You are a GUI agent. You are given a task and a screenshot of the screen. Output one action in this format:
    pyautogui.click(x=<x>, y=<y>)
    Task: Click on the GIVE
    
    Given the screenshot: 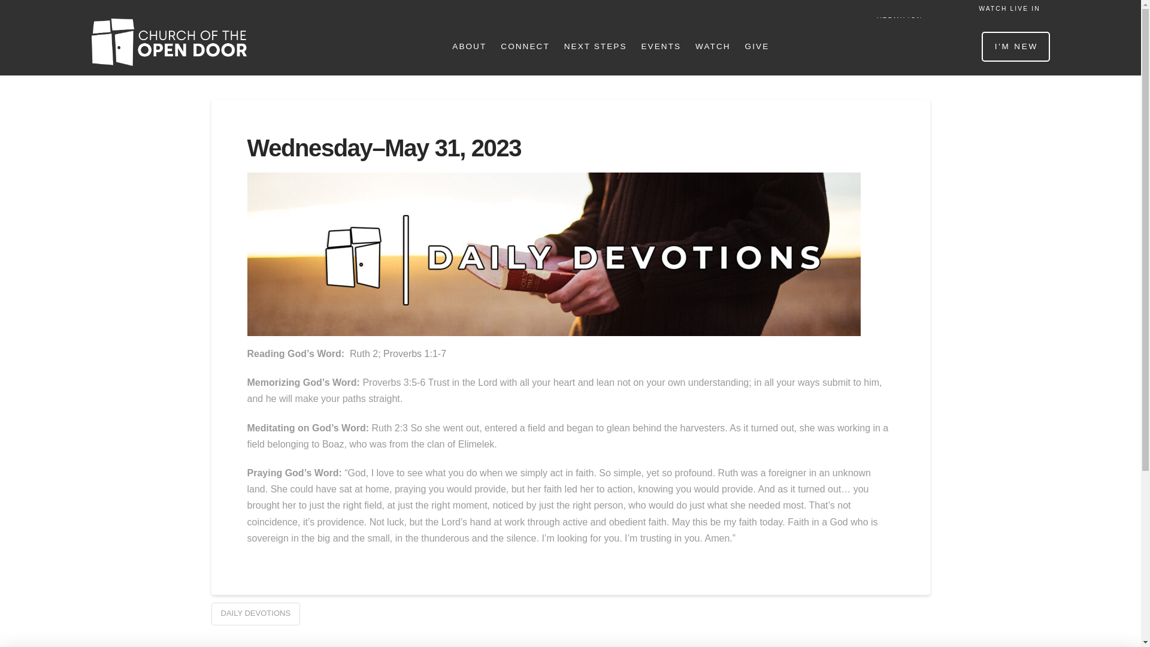 What is the action you would take?
    pyautogui.click(x=756, y=47)
    